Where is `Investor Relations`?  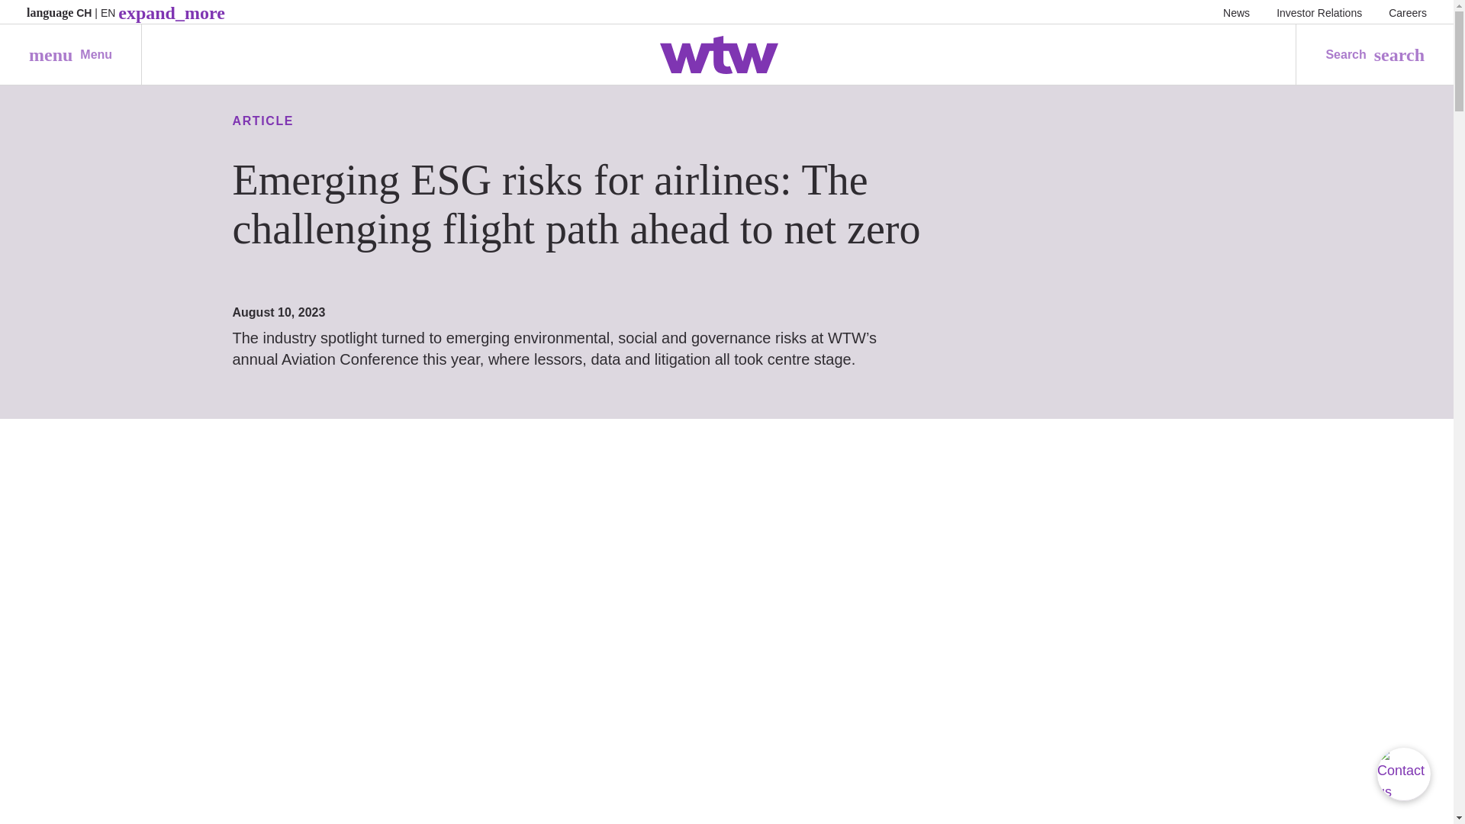 Investor Relations is located at coordinates (1318, 12).